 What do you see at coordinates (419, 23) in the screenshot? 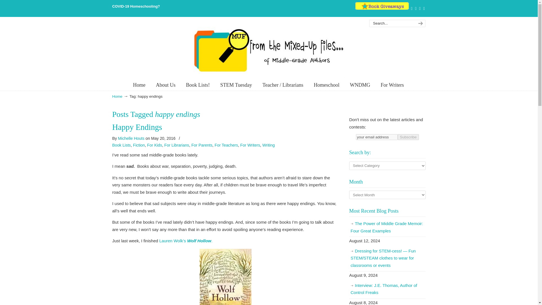
I see `search` at bounding box center [419, 23].